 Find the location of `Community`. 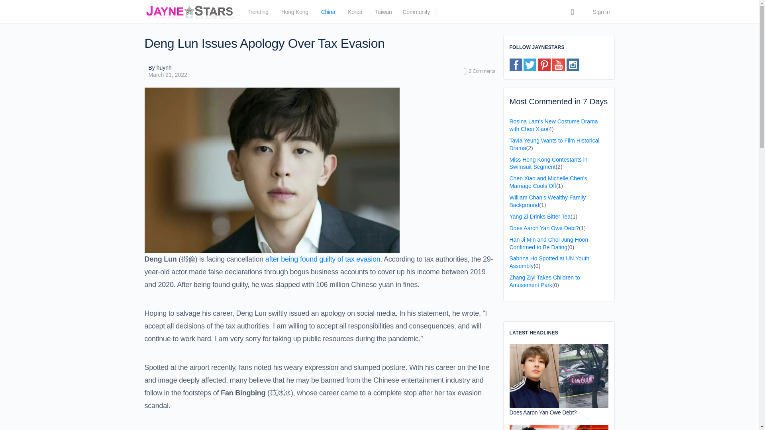

Community is located at coordinates (416, 14).